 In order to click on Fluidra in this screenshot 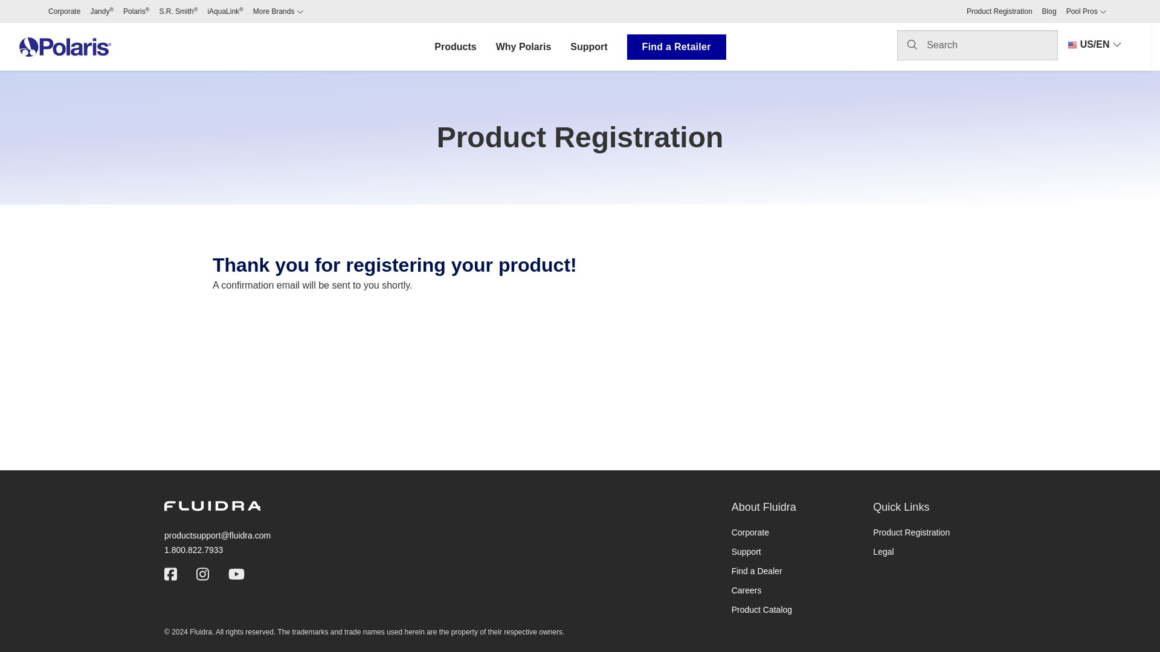, I will do `click(213, 506)`.